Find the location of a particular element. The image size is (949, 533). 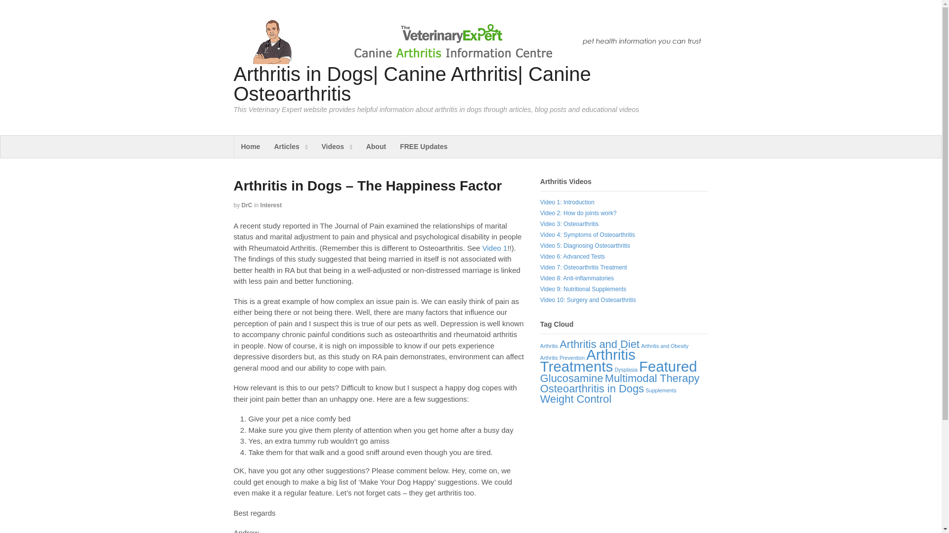

Interest is located at coordinates (271, 205).